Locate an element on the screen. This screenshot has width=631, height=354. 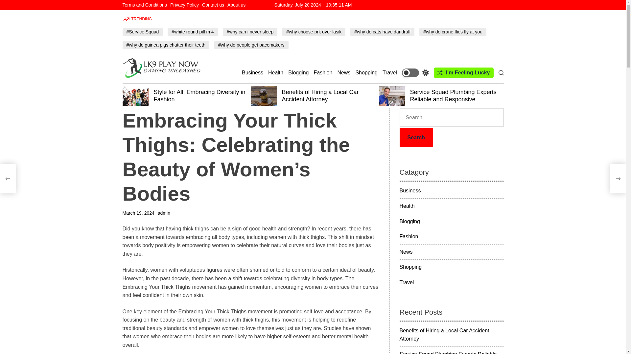
Terms and Conditions is located at coordinates (144, 5).